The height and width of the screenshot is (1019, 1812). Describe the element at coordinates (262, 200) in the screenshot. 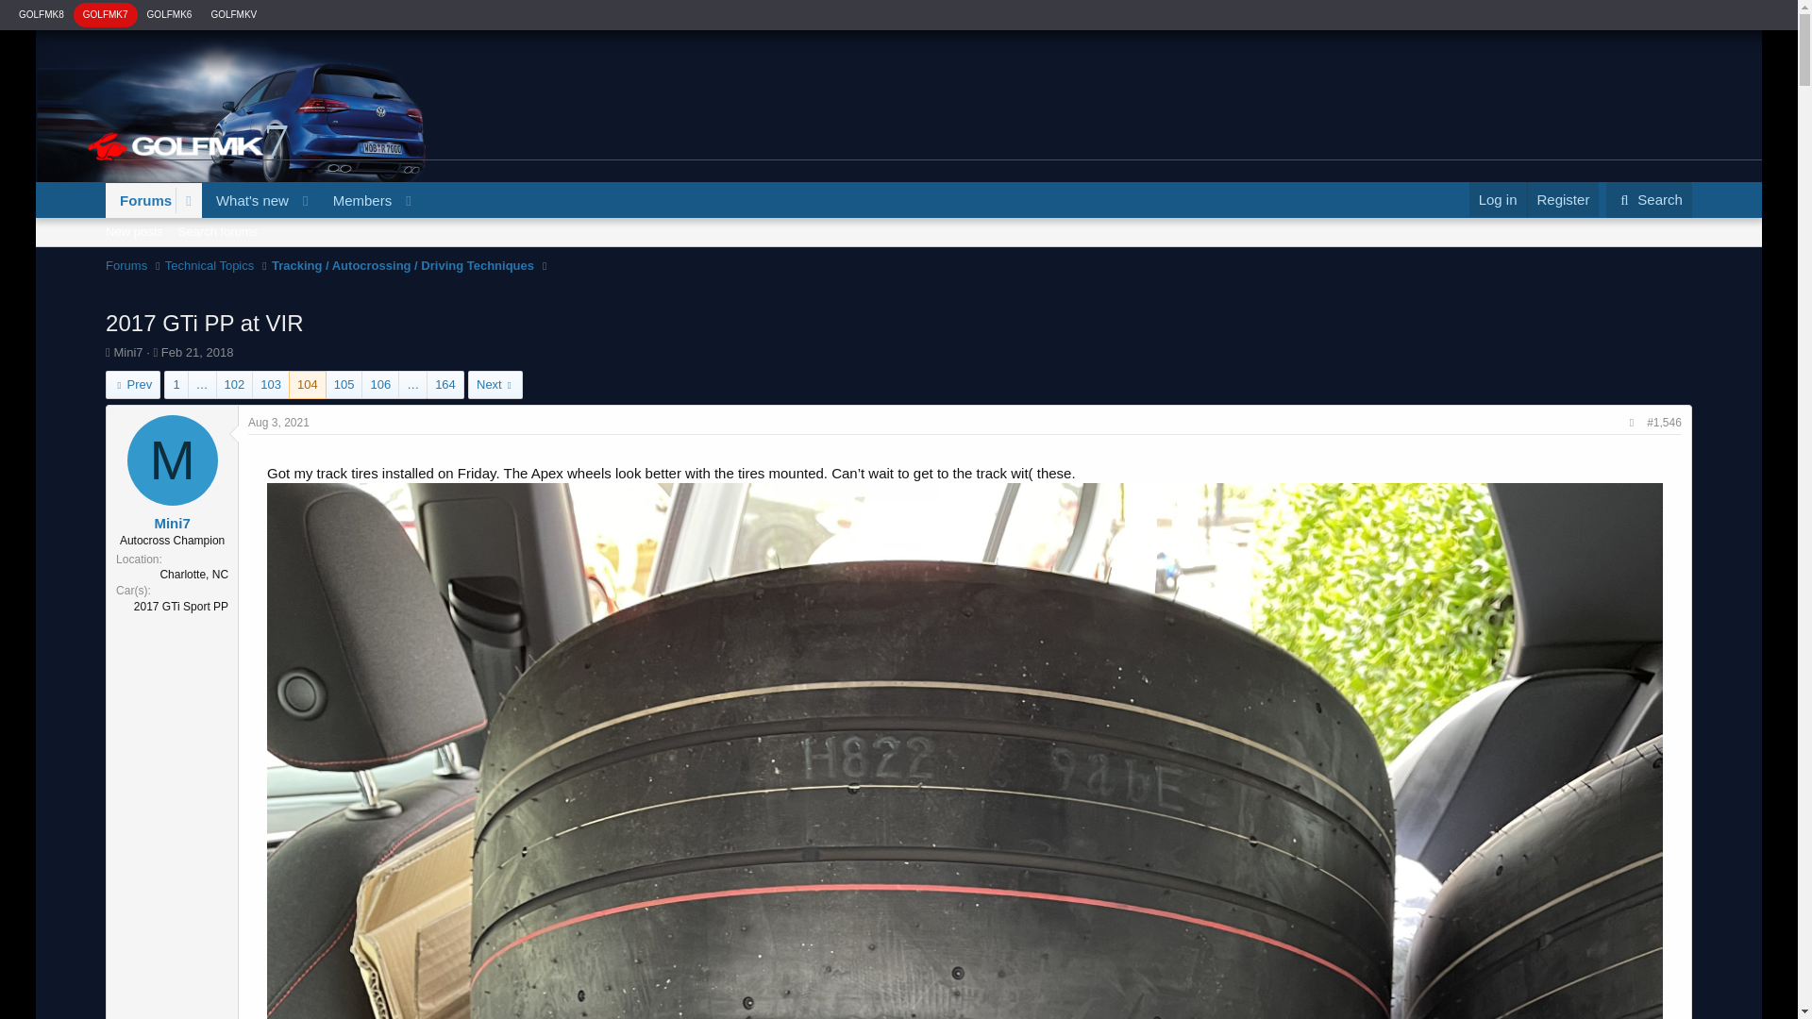

I see `What's new` at that location.